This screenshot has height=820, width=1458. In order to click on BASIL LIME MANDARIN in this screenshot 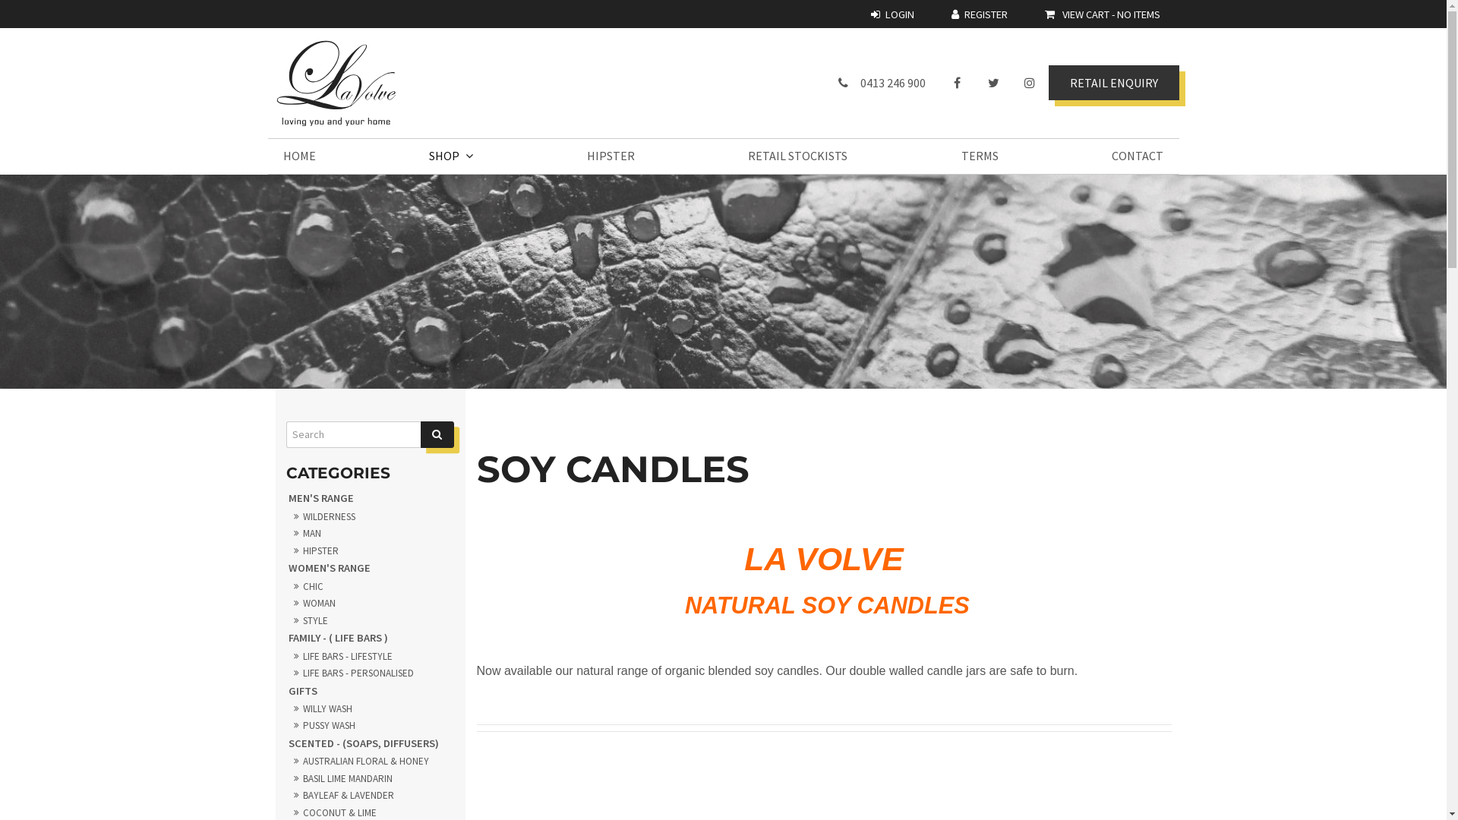, I will do `click(371, 779)`.